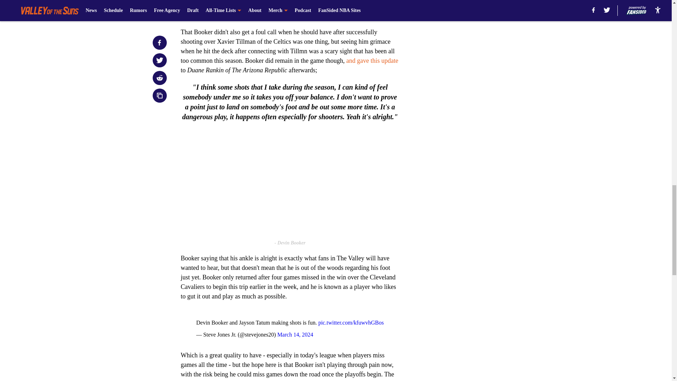 Image resolution: width=677 pixels, height=381 pixels. I want to click on and gave this update, so click(372, 61).